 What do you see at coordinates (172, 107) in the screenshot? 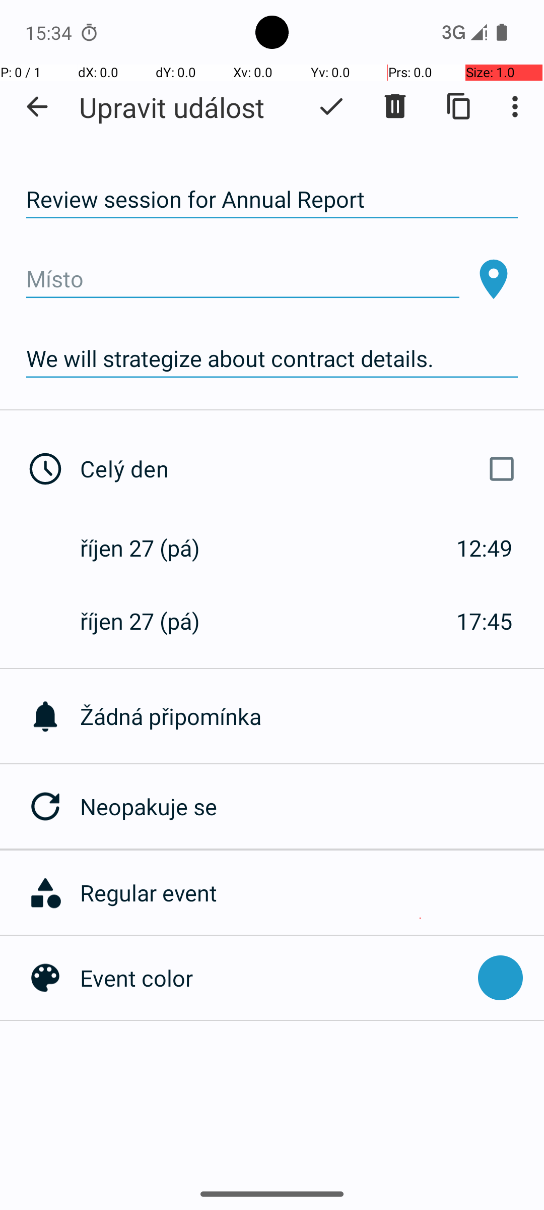
I see `Upravit událost` at bounding box center [172, 107].